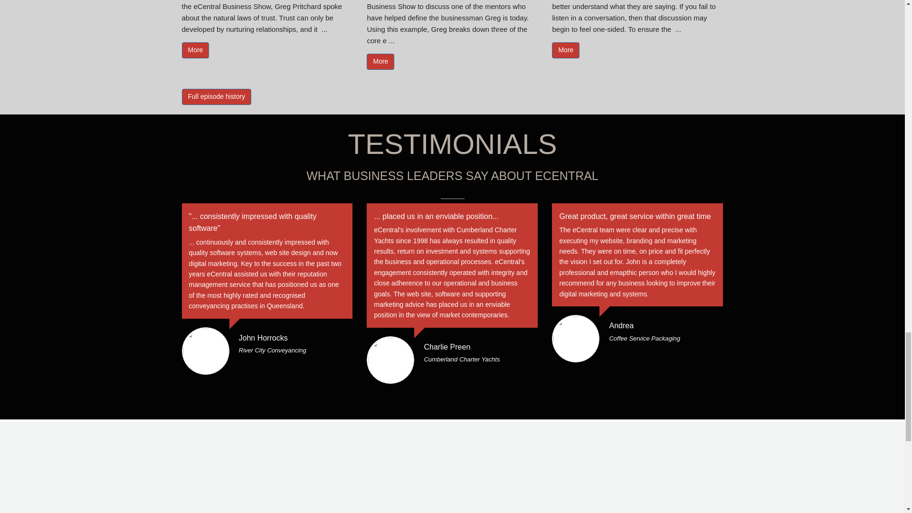  I want to click on Full episode history, so click(217, 97).